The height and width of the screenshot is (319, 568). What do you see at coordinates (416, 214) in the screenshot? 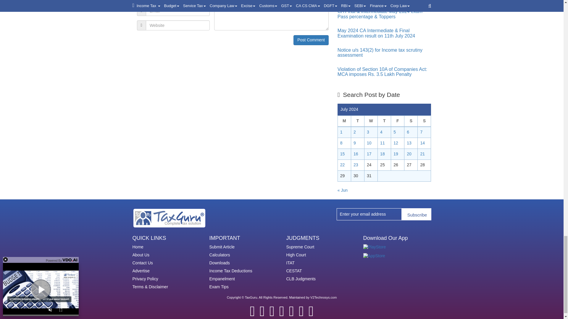
I see `Subscribe` at bounding box center [416, 214].